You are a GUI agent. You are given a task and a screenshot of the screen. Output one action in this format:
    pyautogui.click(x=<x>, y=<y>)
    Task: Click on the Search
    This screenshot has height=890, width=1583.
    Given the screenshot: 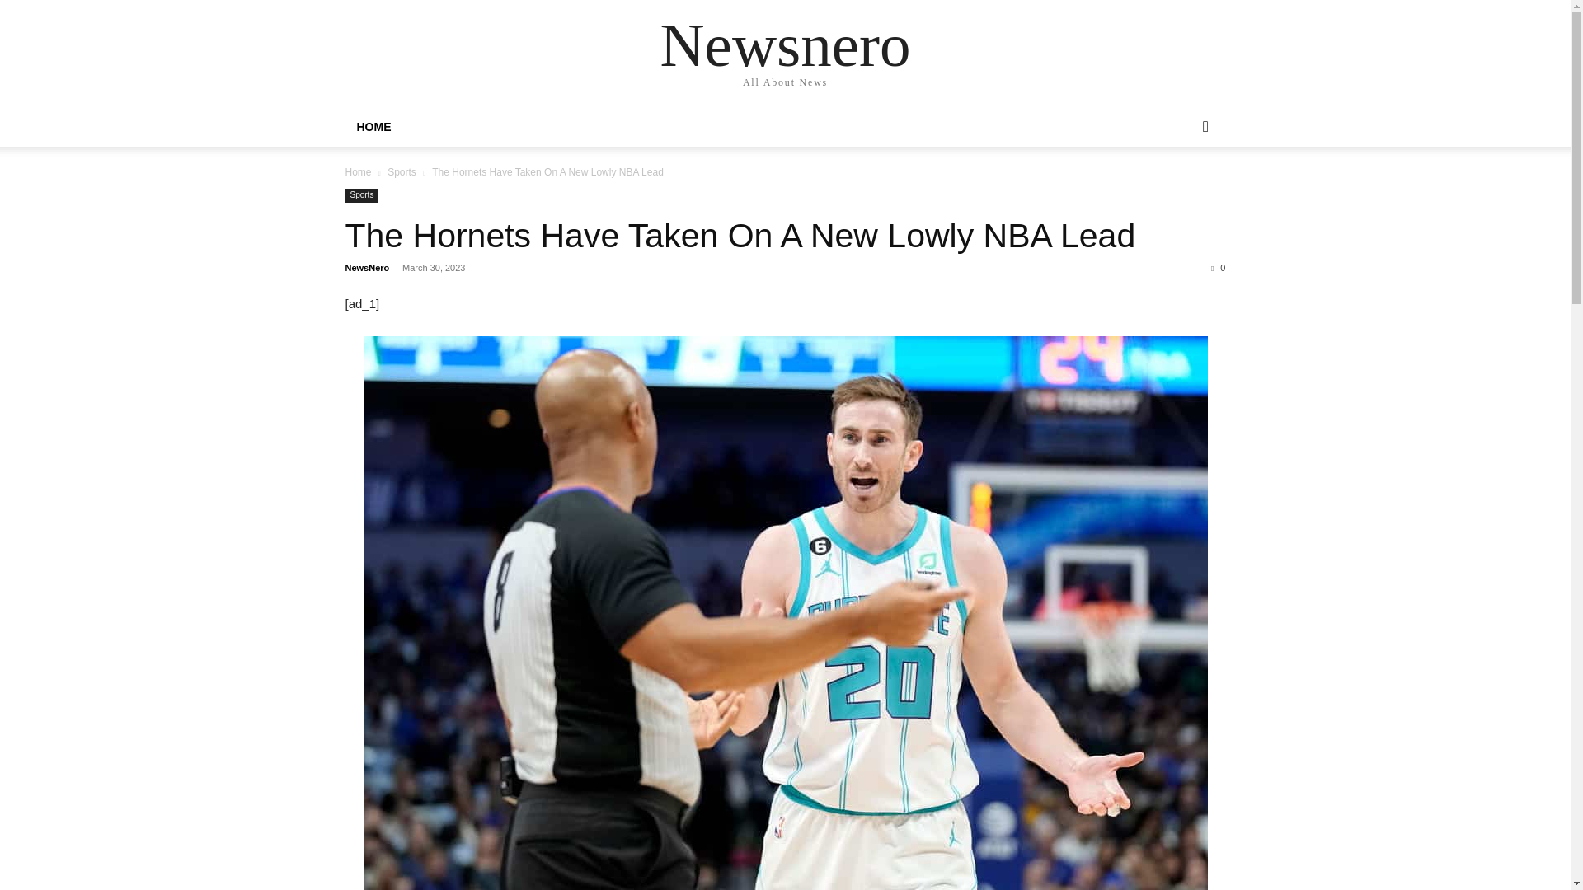 What is the action you would take?
    pyautogui.click(x=1179, y=193)
    